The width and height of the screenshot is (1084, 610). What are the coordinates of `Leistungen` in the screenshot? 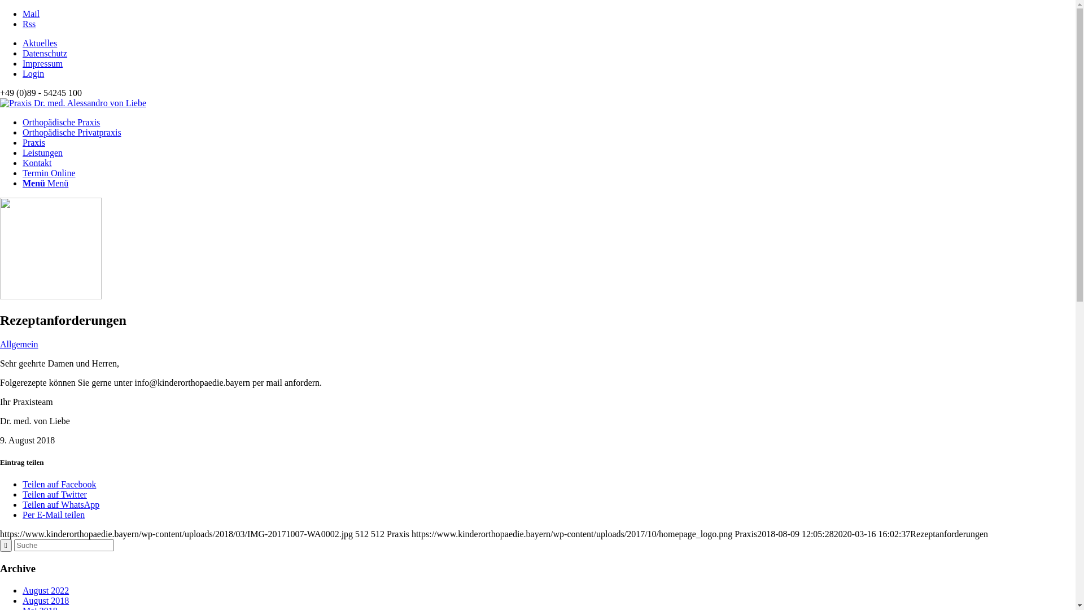 It's located at (43, 152).